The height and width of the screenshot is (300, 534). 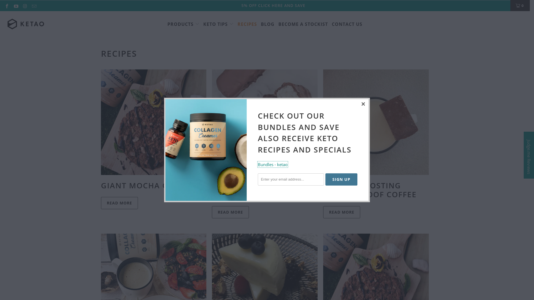 I want to click on ketao, so click(x=26, y=24).